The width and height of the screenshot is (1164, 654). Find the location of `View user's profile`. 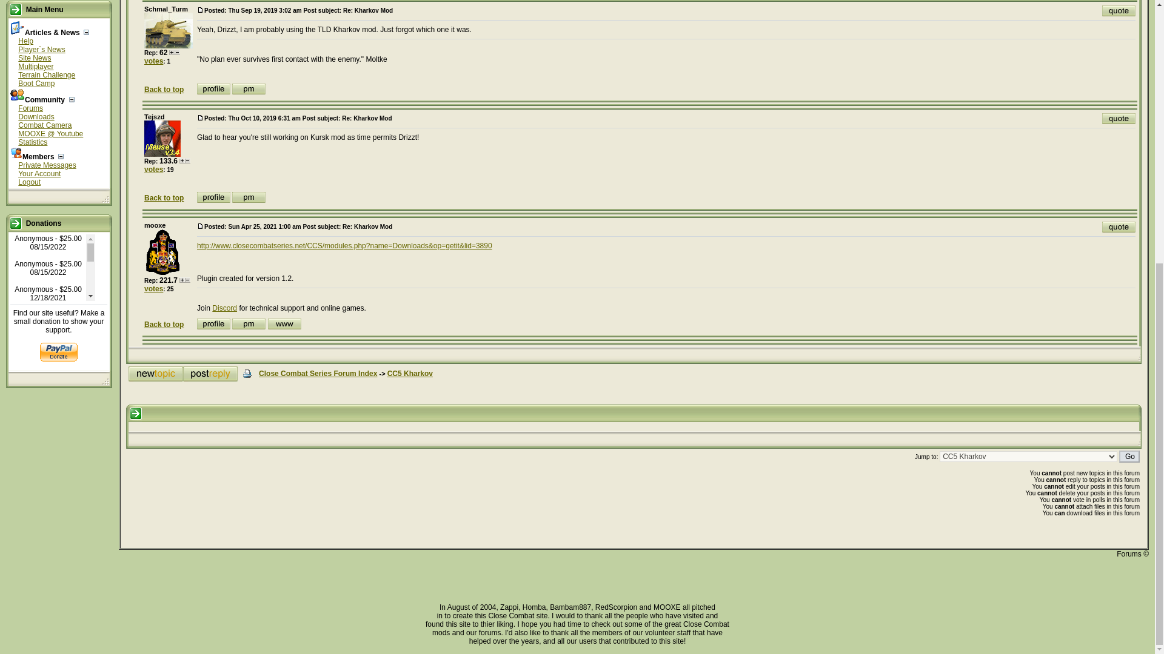

View user's profile is located at coordinates (213, 197).